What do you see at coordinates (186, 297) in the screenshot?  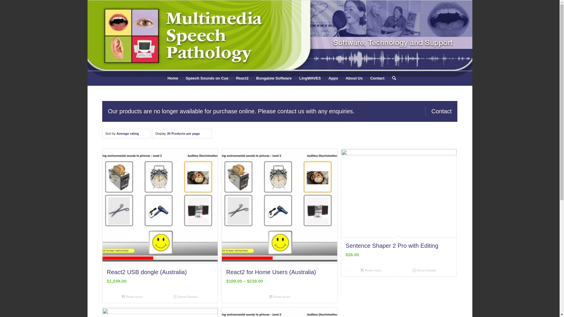 I see `Show Details` at bounding box center [186, 297].